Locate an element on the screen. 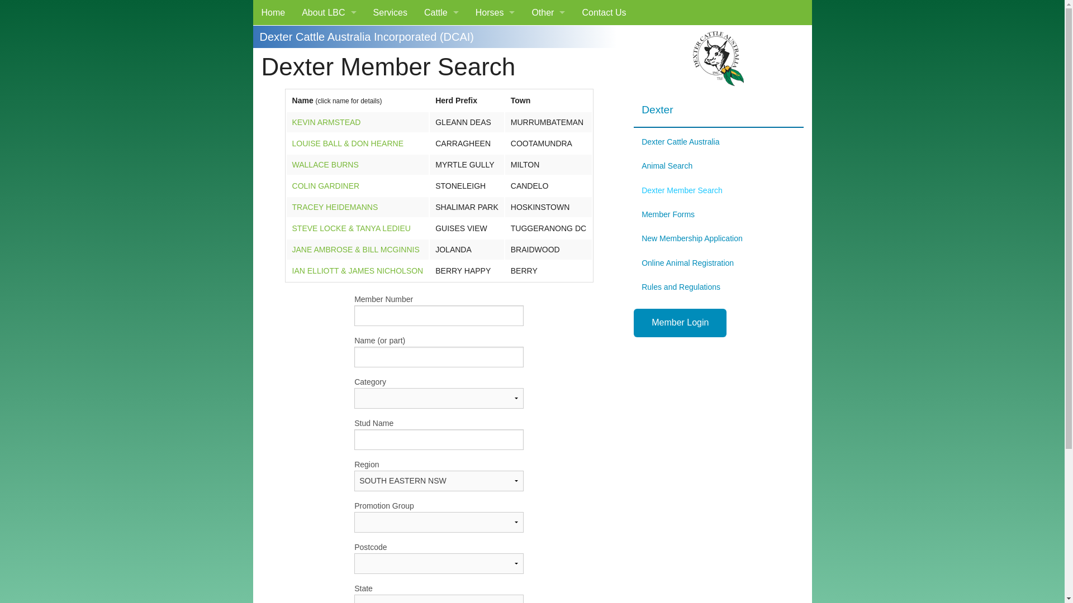 Image resolution: width=1073 pixels, height=603 pixels. Dexter is located at coordinates (441, 113).